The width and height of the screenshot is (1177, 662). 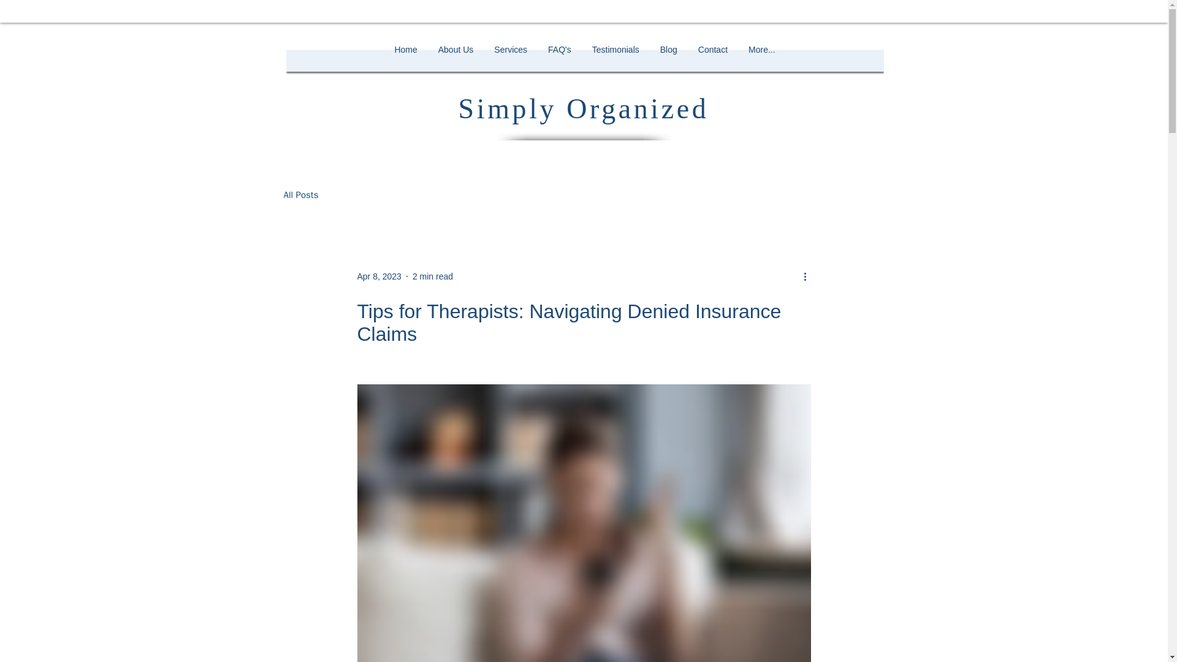 What do you see at coordinates (511, 61) in the screenshot?
I see `Services` at bounding box center [511, 61].